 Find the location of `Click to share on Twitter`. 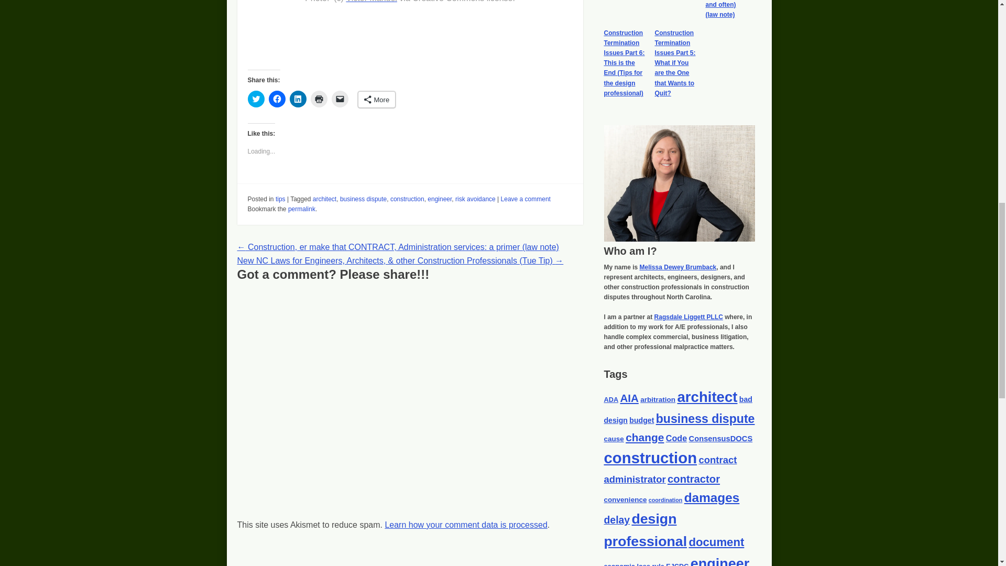

Click to share on Twitter is located at coordinates (256, 99).